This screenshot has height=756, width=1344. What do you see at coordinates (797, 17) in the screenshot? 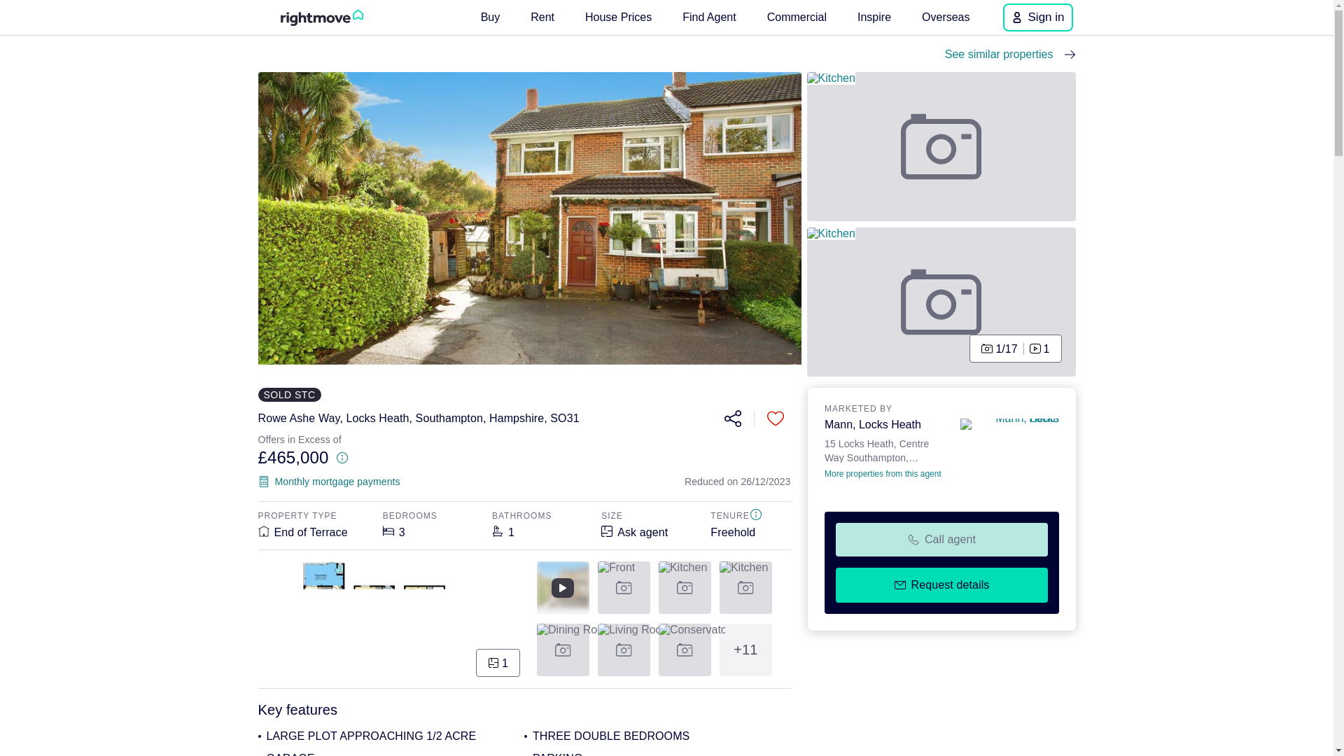
I see `Commercial` at bounding box center [797, 17].